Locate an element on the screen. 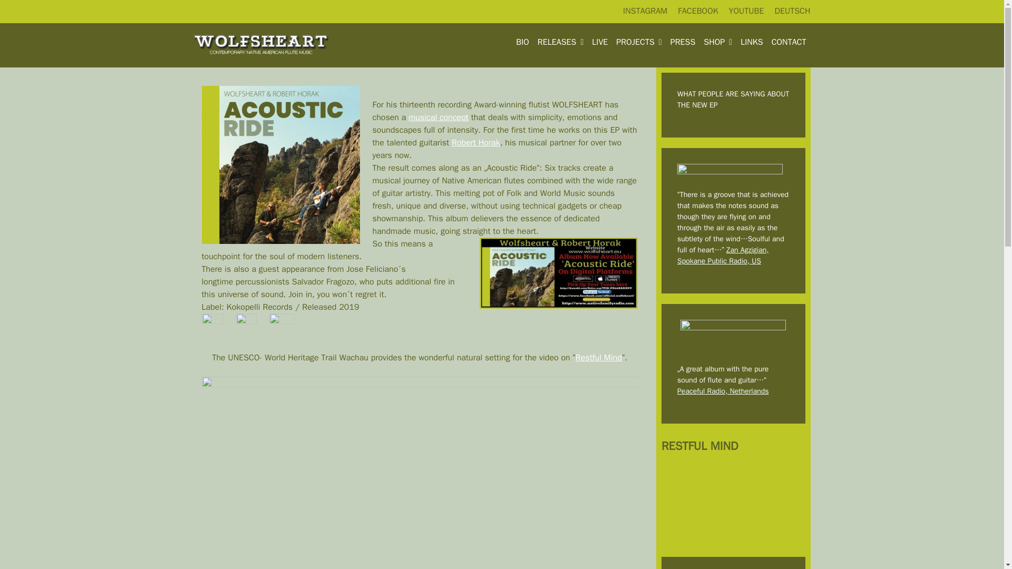 The image size is (1012, 569). YOUTUBE is located at coordinates (746, 11).